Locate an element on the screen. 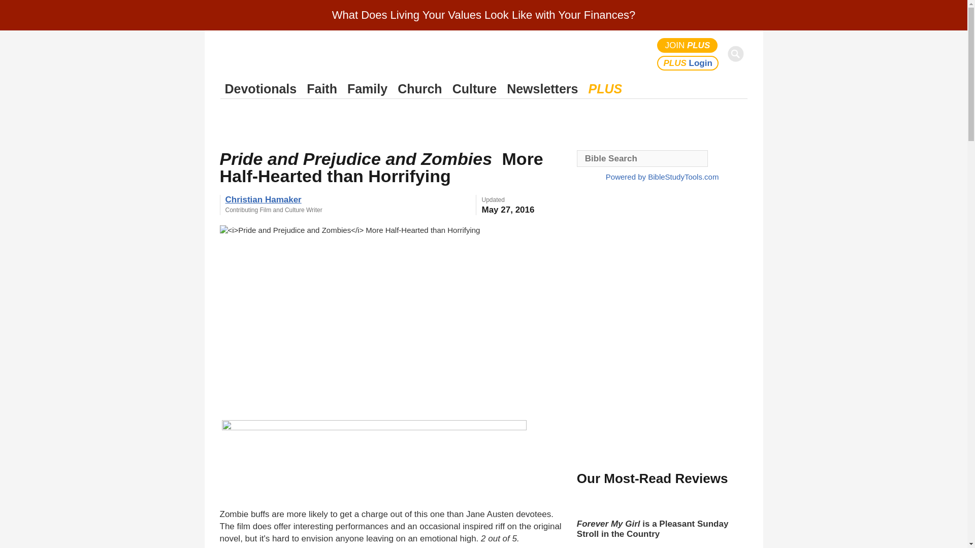  JOIN PLUS is located at coordinates (688, 45).